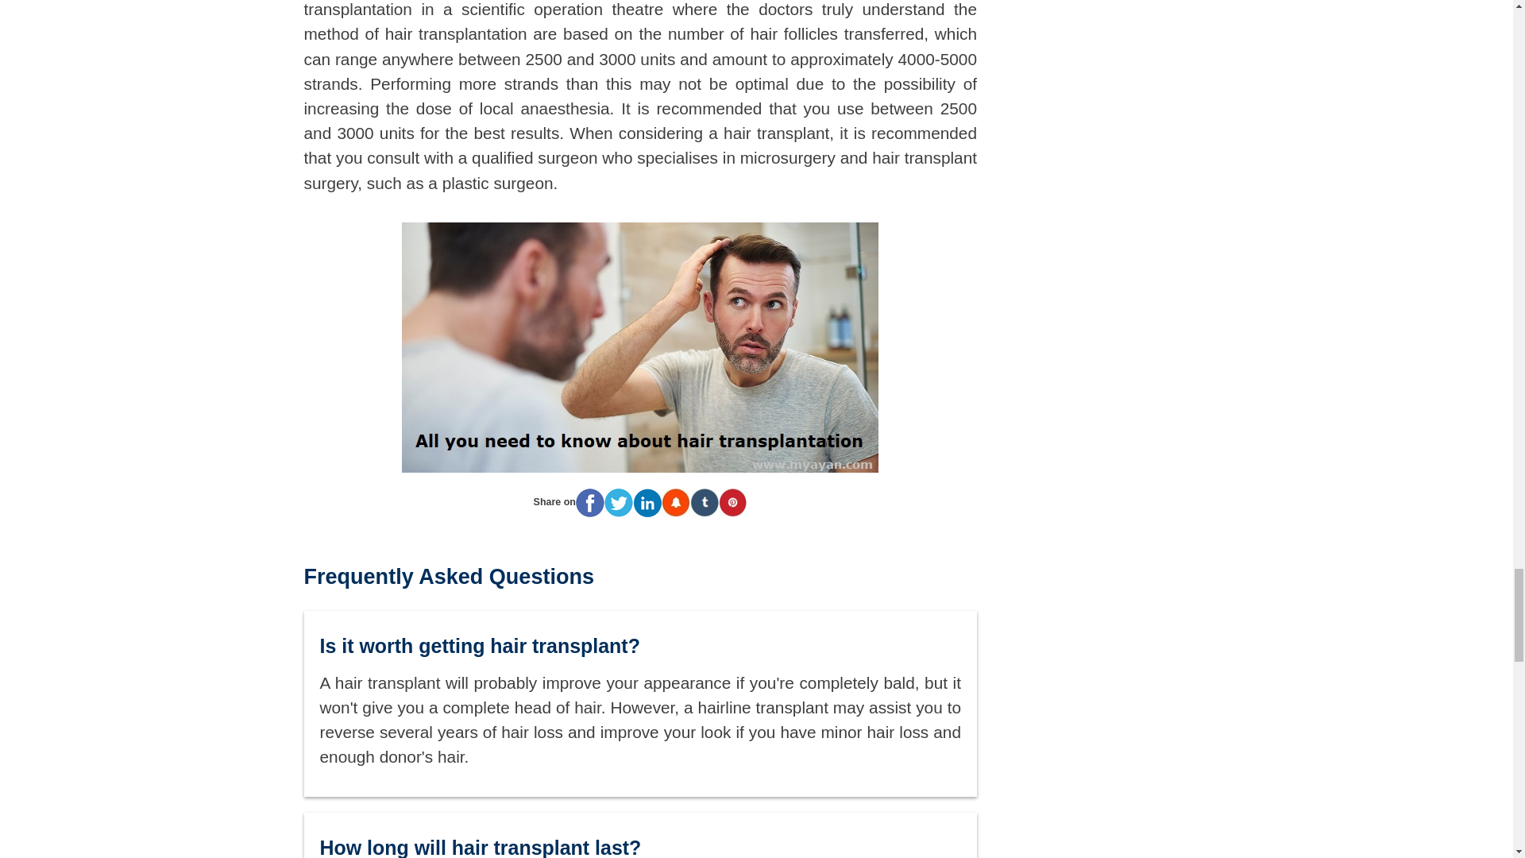 Image resolution: width=1525 pixels, height=858 pixels. What do you see at coordinates (676, 503) in the screenshot?
I see `reddit` at bounding box center [676, 503].